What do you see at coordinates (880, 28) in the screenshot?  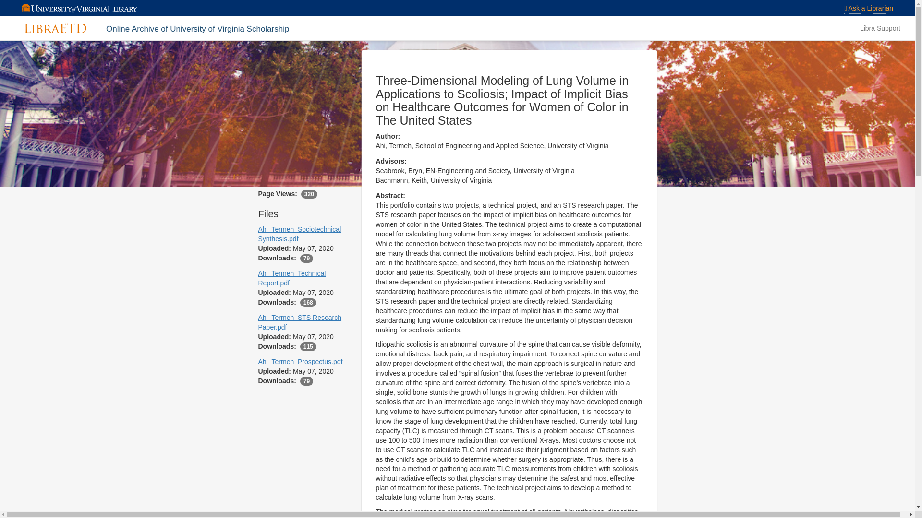 I see `Libra Support` at bounding box center [880, 28].